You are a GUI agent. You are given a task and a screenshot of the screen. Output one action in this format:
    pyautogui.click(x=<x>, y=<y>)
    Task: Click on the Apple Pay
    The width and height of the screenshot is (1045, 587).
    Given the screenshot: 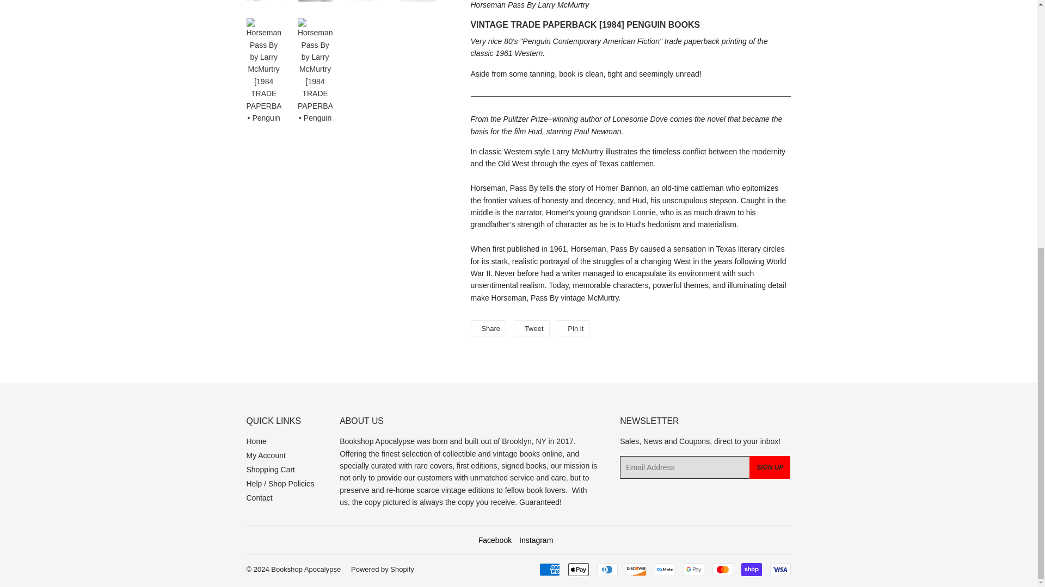 What is the action you would take?
    pyautogui.click(x=579, y=569)
    